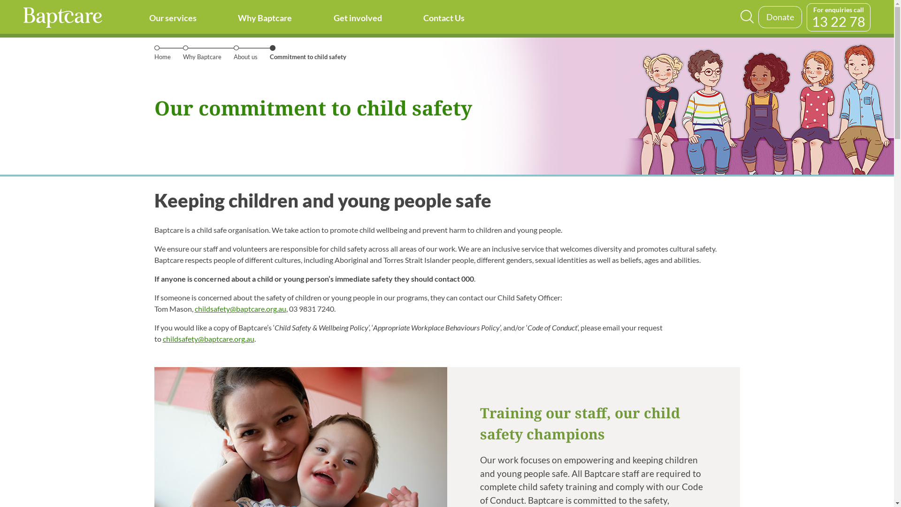 The width and height of the screenshot is (901, 507). Describe the element at coordinates (780, 17) in the screenshot. I see `Donate` at that location.